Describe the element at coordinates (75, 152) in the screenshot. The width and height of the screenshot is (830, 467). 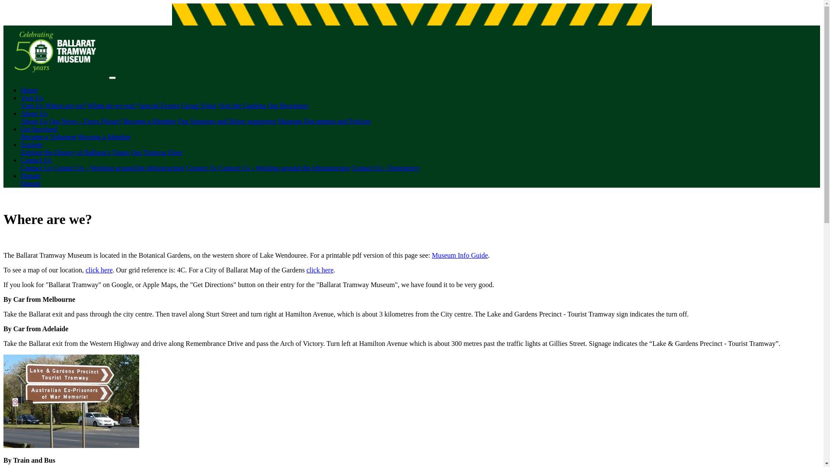
I see `Explore the History of Ballarat's Trams` at that location.